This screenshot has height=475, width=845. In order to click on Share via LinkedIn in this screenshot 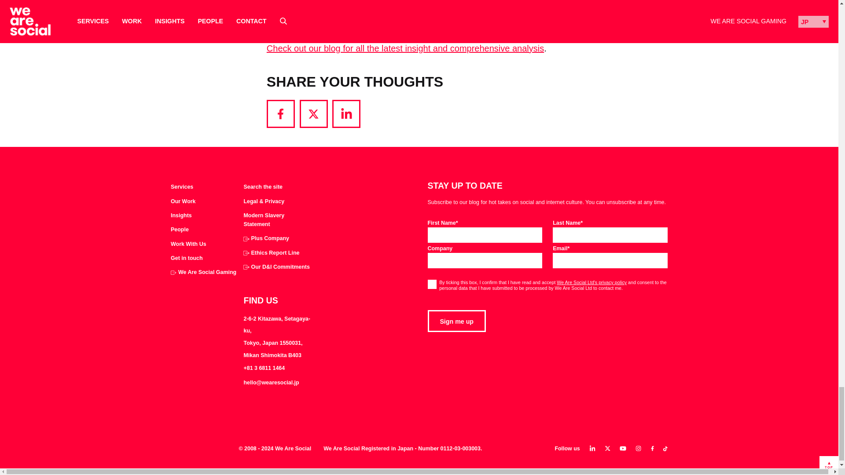, I will do `click(346, 113)`.